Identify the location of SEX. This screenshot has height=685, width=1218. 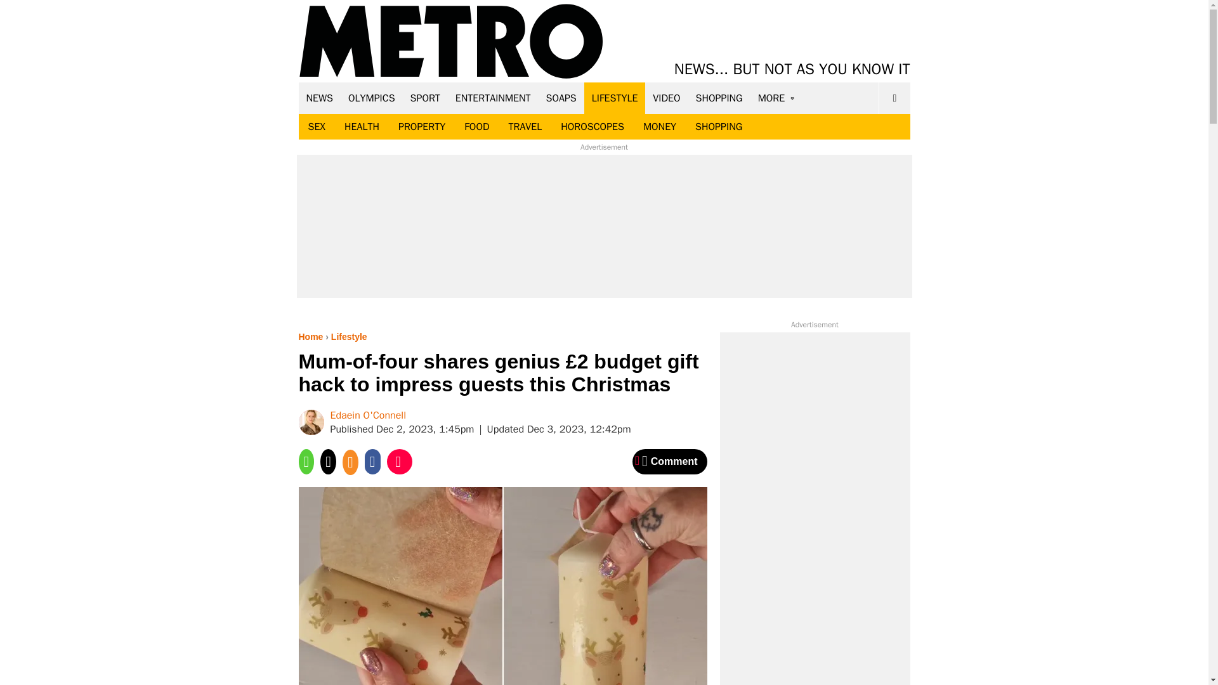
(316, 127).